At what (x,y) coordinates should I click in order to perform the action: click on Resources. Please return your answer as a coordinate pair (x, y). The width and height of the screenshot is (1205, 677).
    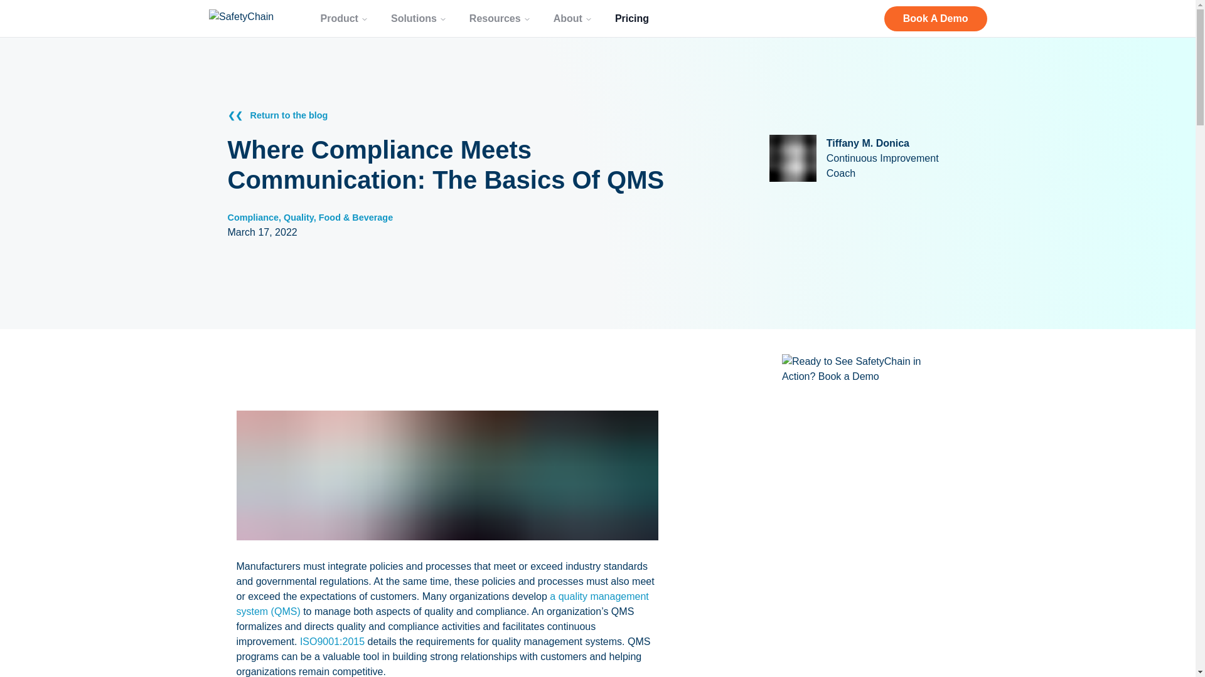
    Looking at the image, I should click on (500, 18).